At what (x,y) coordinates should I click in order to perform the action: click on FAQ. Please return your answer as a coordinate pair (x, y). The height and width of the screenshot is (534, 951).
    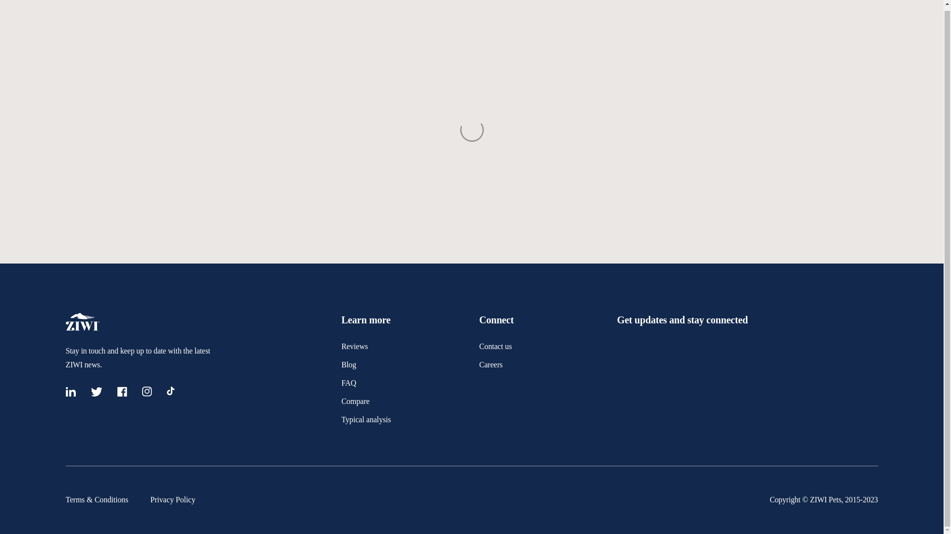
    Looking at the image, I should click on (349, 383).